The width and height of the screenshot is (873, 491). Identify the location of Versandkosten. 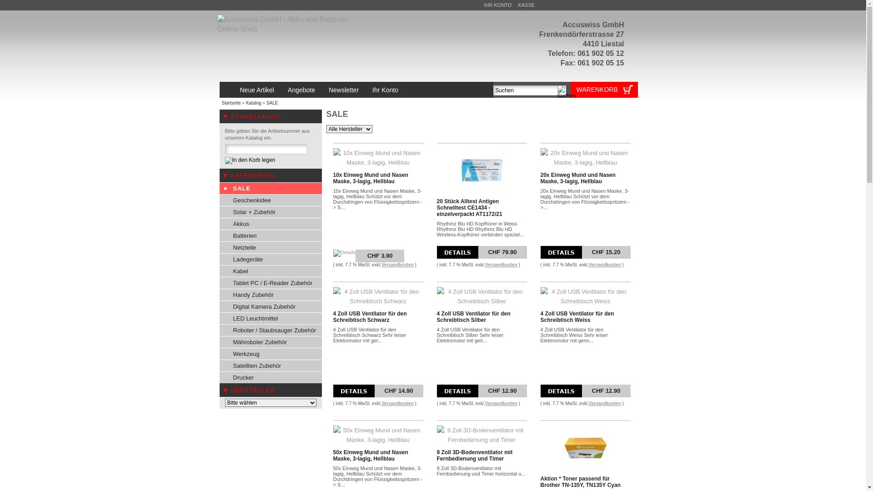
(501, 265).